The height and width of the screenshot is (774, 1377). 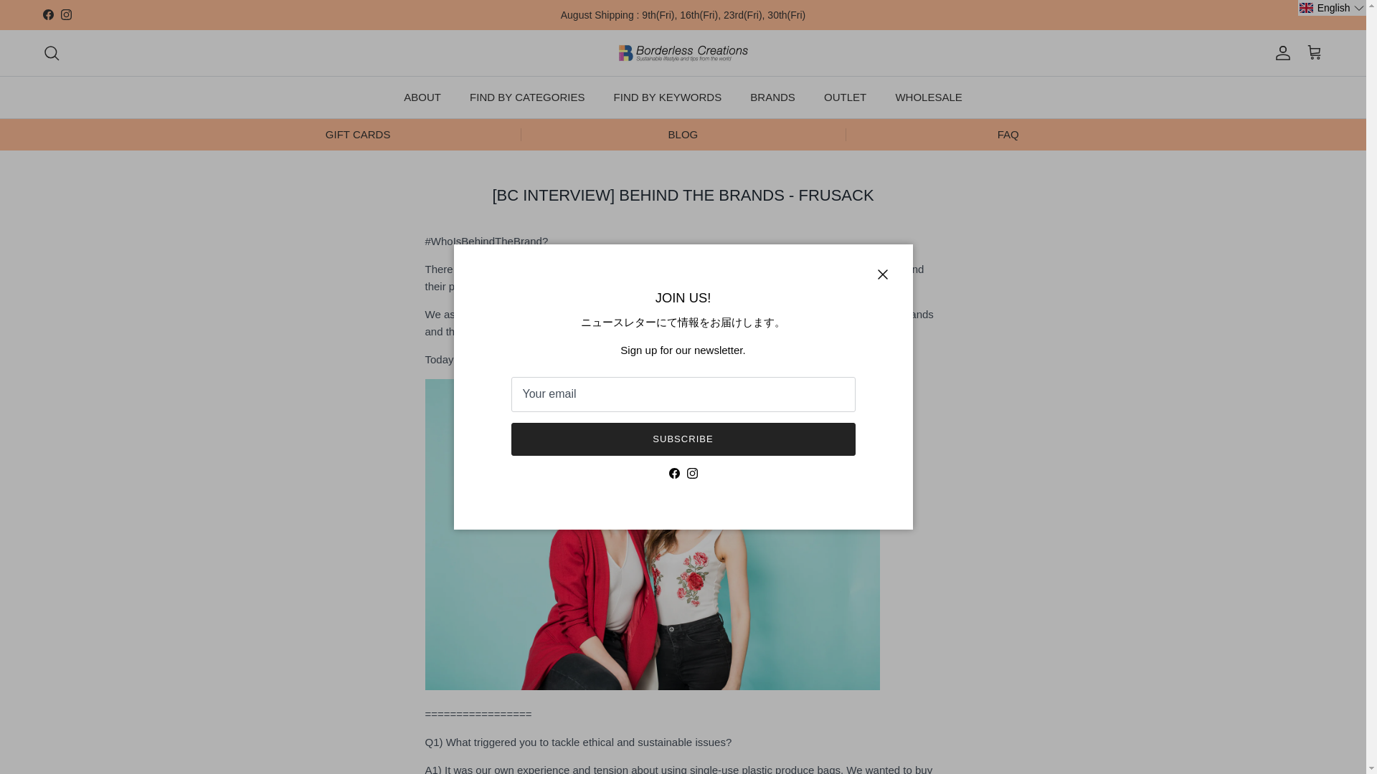 What do you see at coordinates (1314, 53) in the screenshot?
I see `Cart` at bounding box center [1314, 53].